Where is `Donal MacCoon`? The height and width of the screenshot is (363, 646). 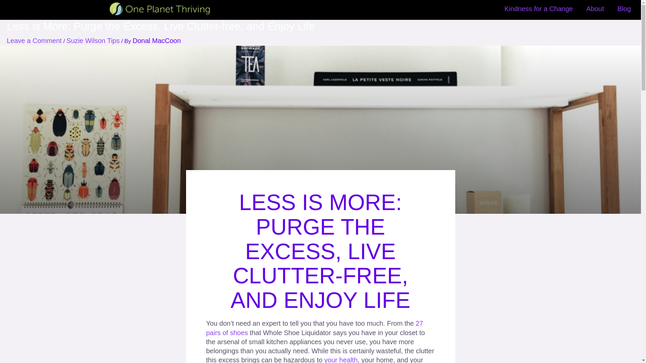
Donal MacCoon is located at coordinates (156, 40).